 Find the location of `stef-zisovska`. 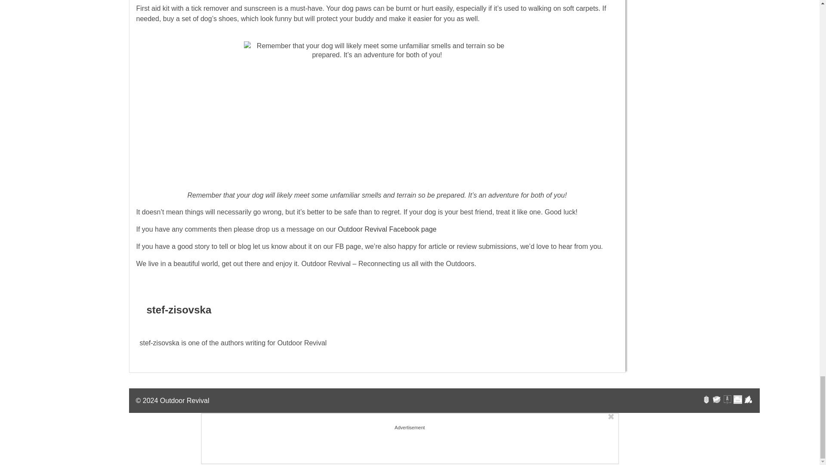

stef-zisovska is located at coordinates (179, 310).